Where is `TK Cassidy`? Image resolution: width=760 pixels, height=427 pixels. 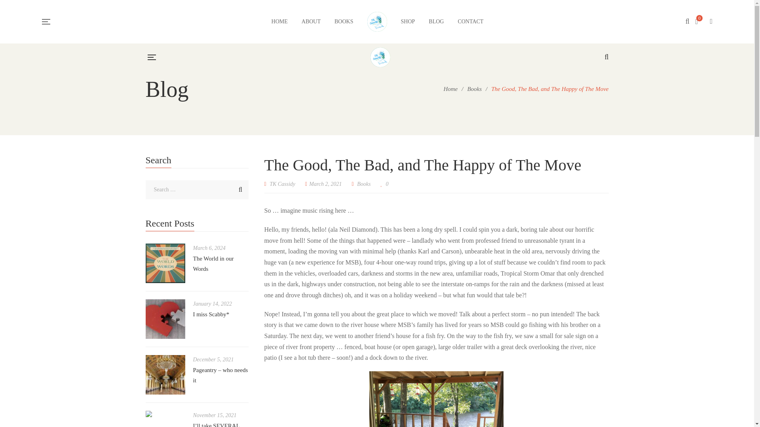
TK Cassidy is located at coordinates (280, 184).